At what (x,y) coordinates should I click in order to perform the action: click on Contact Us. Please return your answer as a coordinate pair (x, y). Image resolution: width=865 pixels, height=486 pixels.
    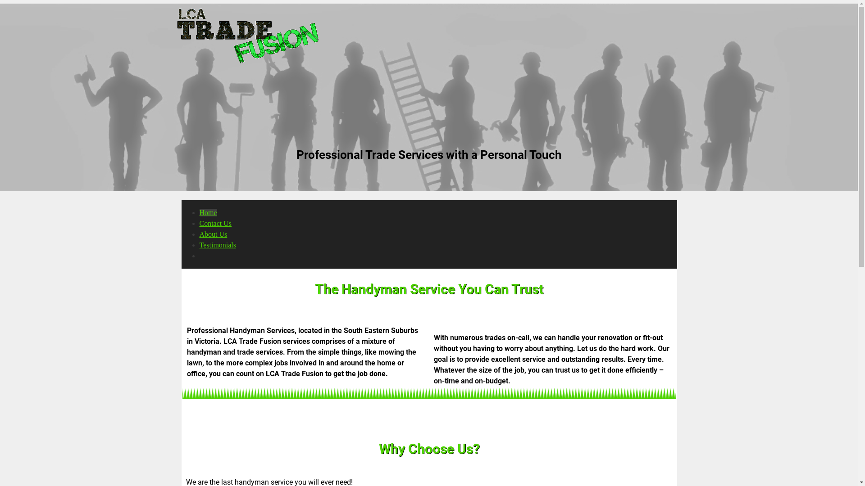
    Looking at the image, I should click on (215, 223).